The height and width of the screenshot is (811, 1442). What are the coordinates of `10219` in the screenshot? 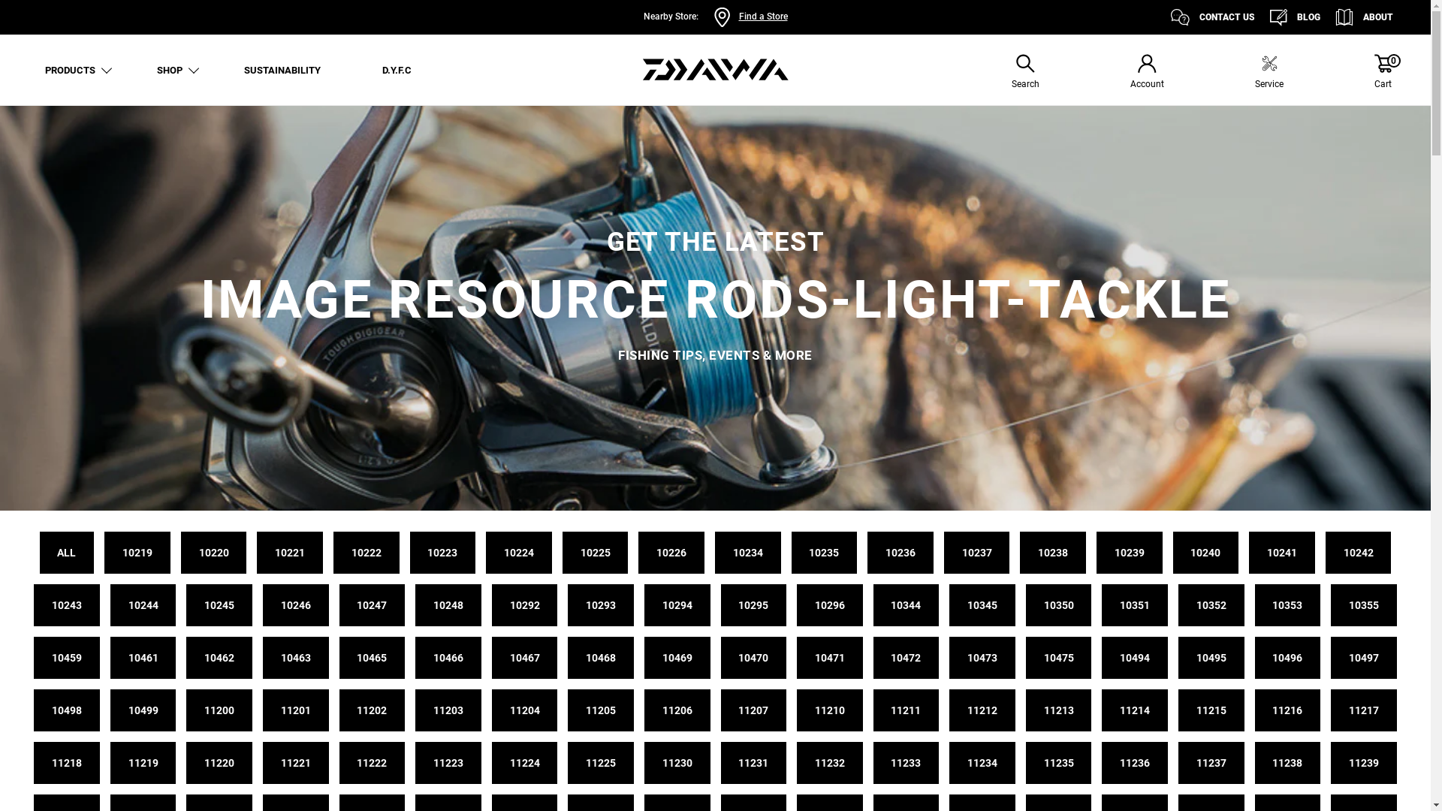 It's located at (137, 553).